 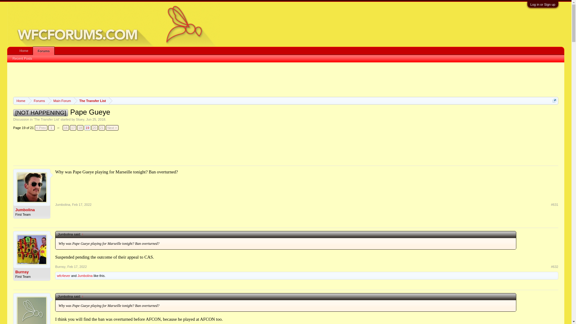 I want to click on Permalink, so click(x=554, y=267).